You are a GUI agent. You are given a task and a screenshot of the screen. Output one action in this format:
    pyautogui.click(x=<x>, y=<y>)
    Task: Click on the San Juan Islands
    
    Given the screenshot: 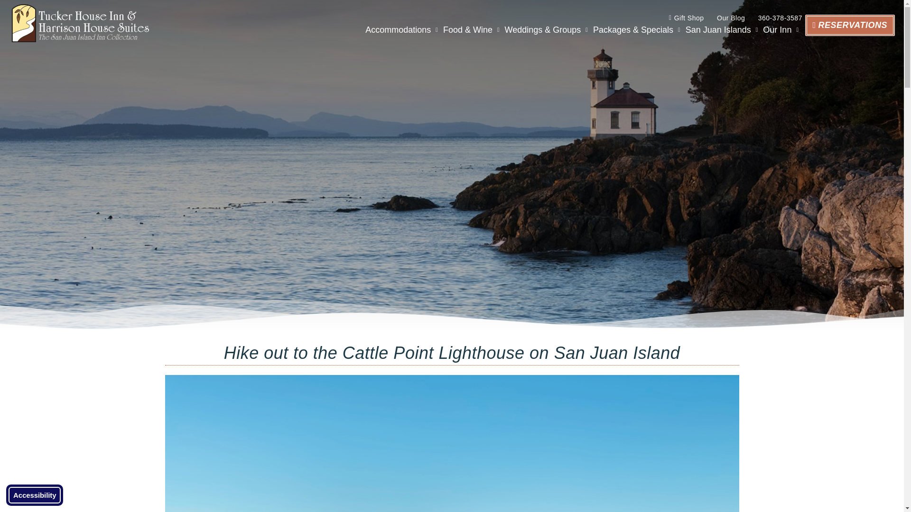 What is the action you would take?
    pyautogui.click(x=722, y=29)
    